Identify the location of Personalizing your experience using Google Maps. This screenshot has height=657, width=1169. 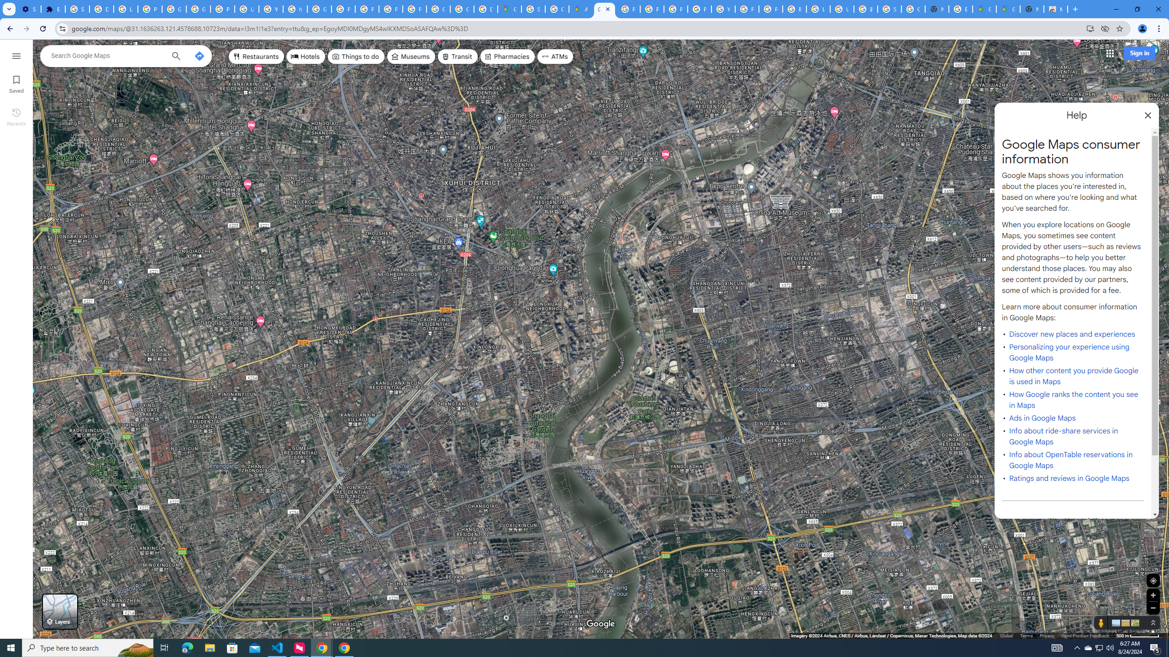
(1069, 352).